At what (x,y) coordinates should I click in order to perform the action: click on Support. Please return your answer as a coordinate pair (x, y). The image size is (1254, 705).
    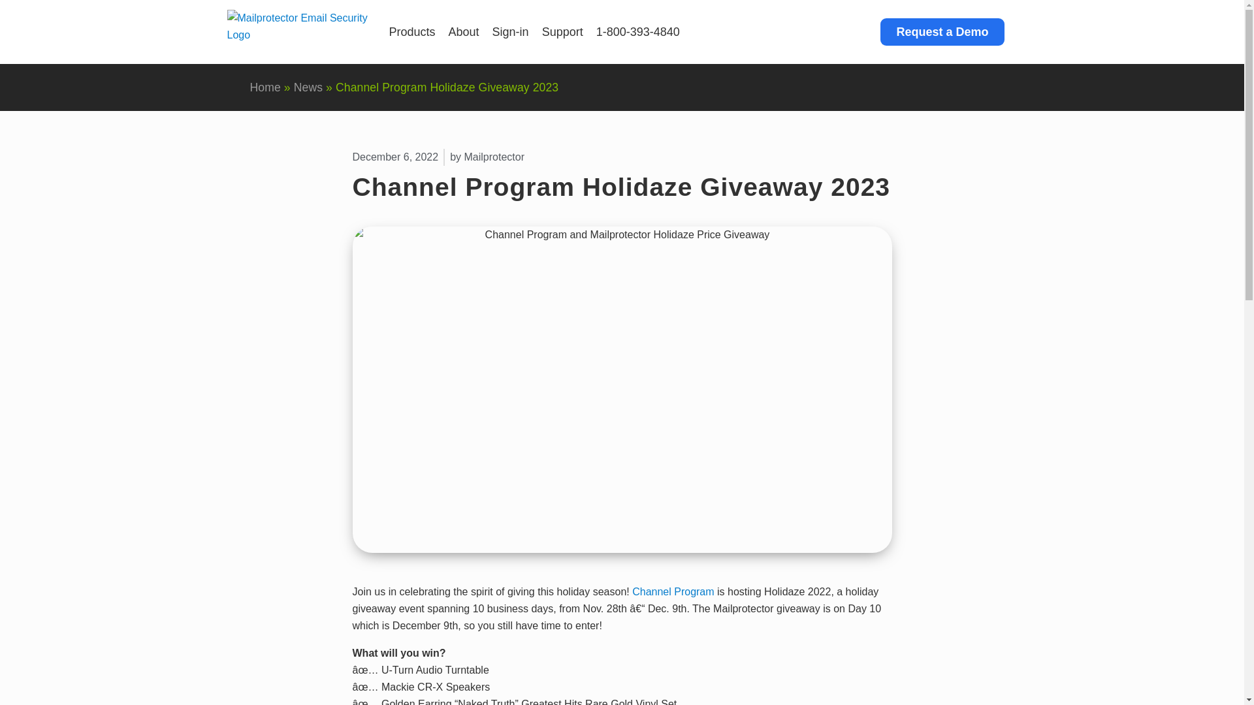
    Looking at the image, I should click on (564, 32).